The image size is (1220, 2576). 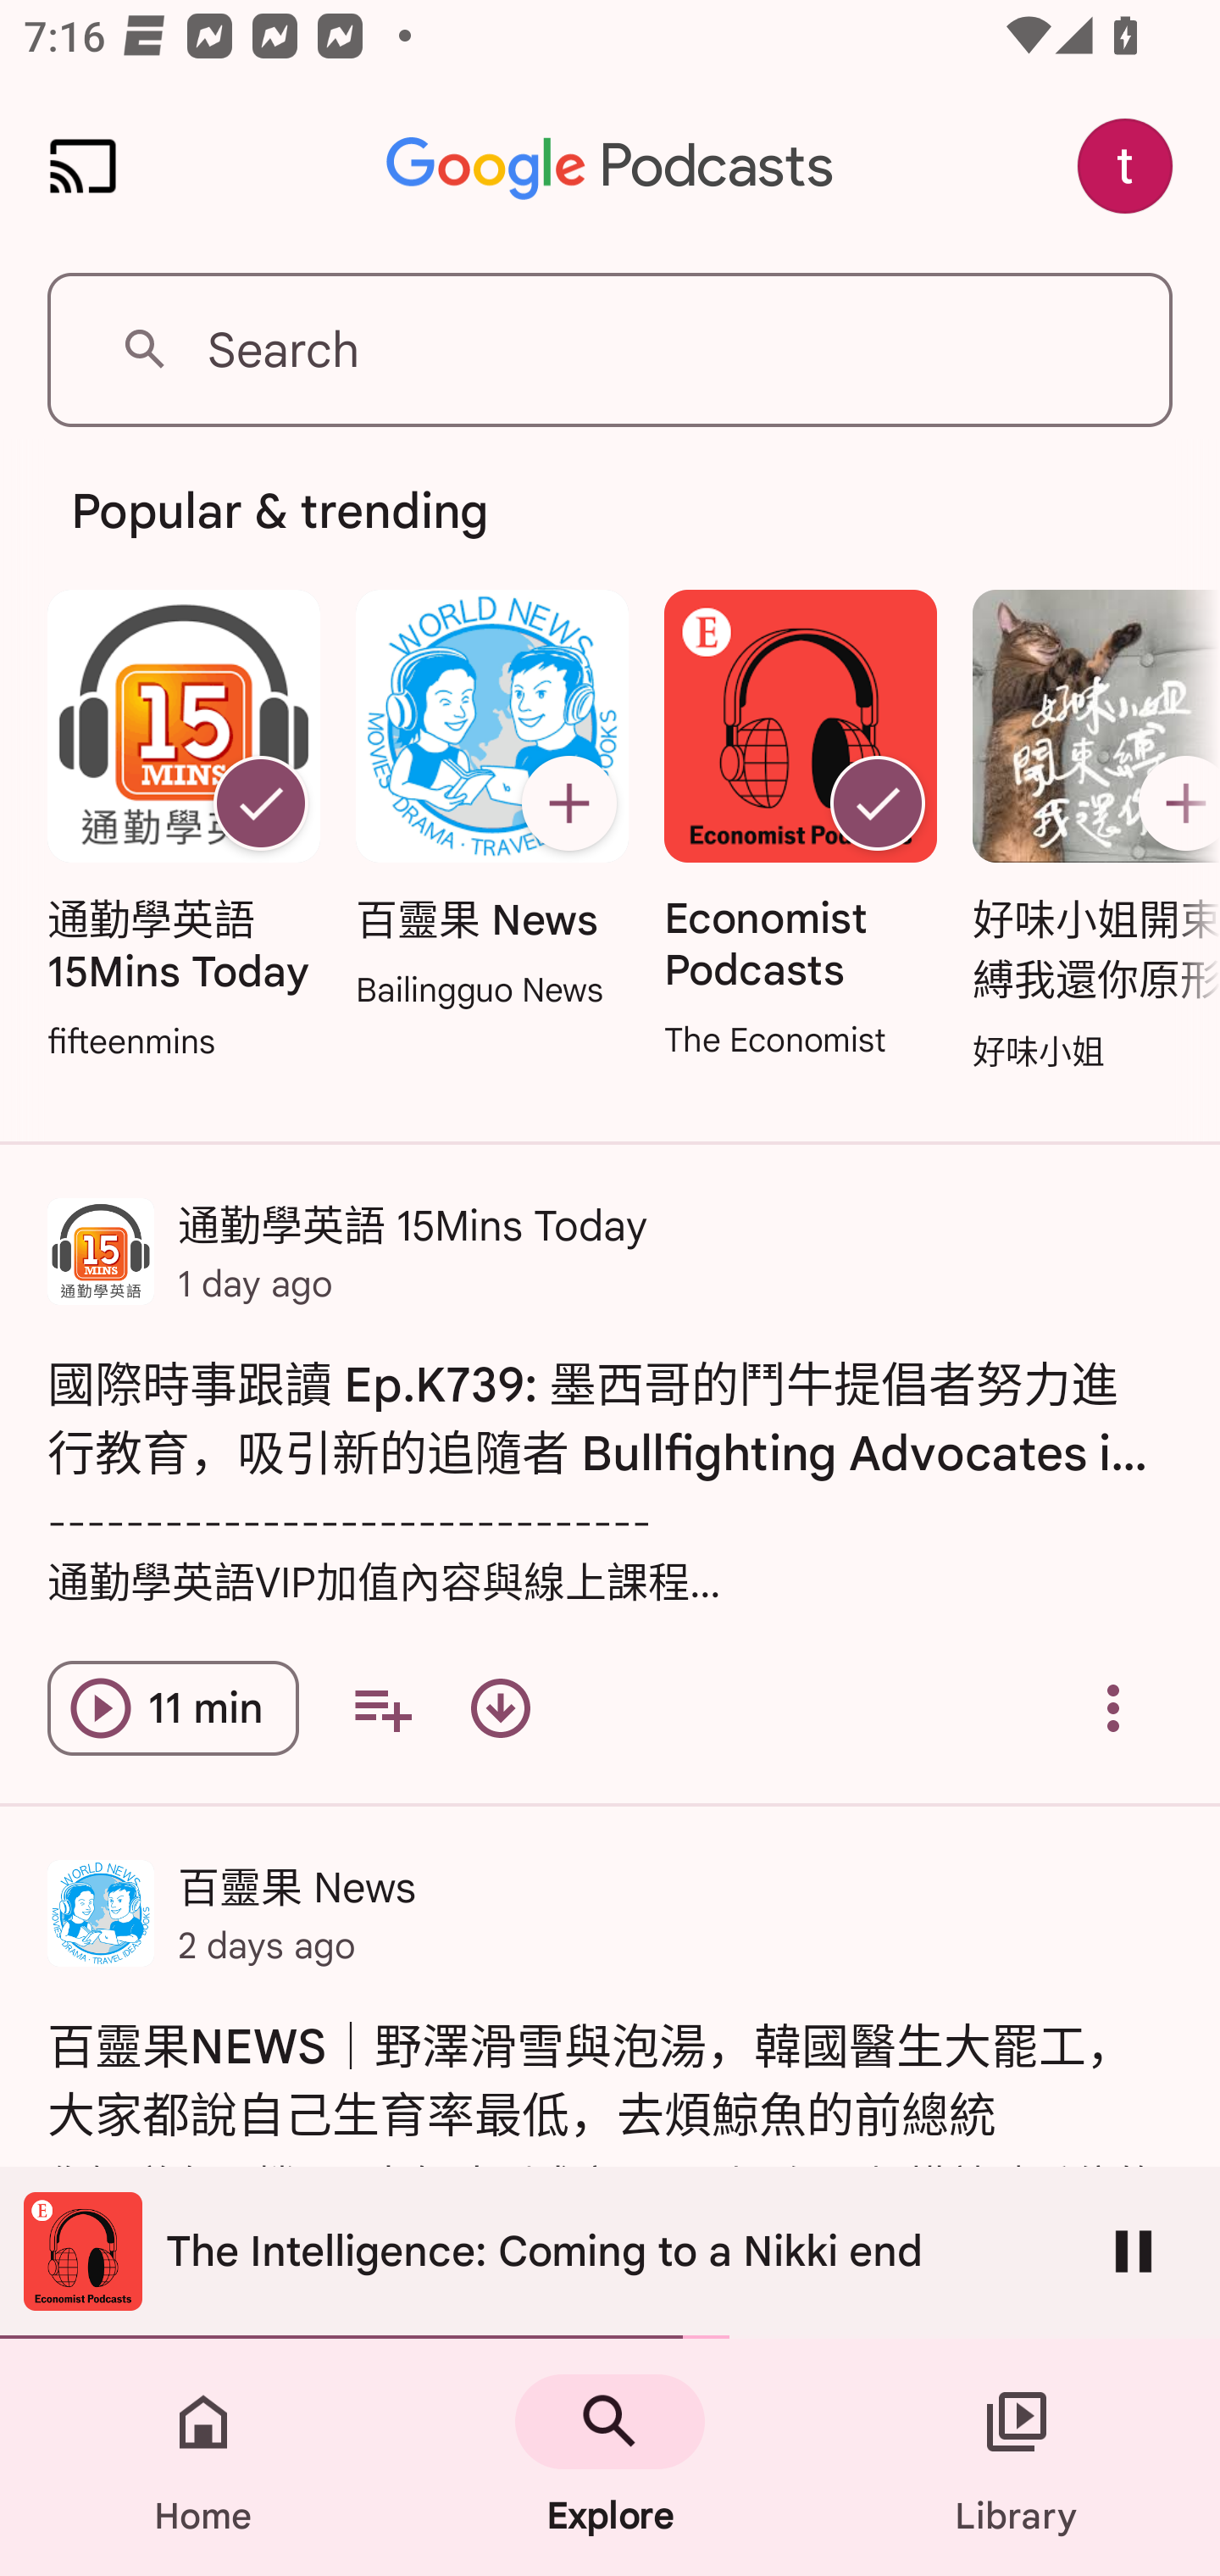 What do you see at coordinates (260, 803) in the screenshot?
I see `Unsubscribe` at bounding box center [260, 803].